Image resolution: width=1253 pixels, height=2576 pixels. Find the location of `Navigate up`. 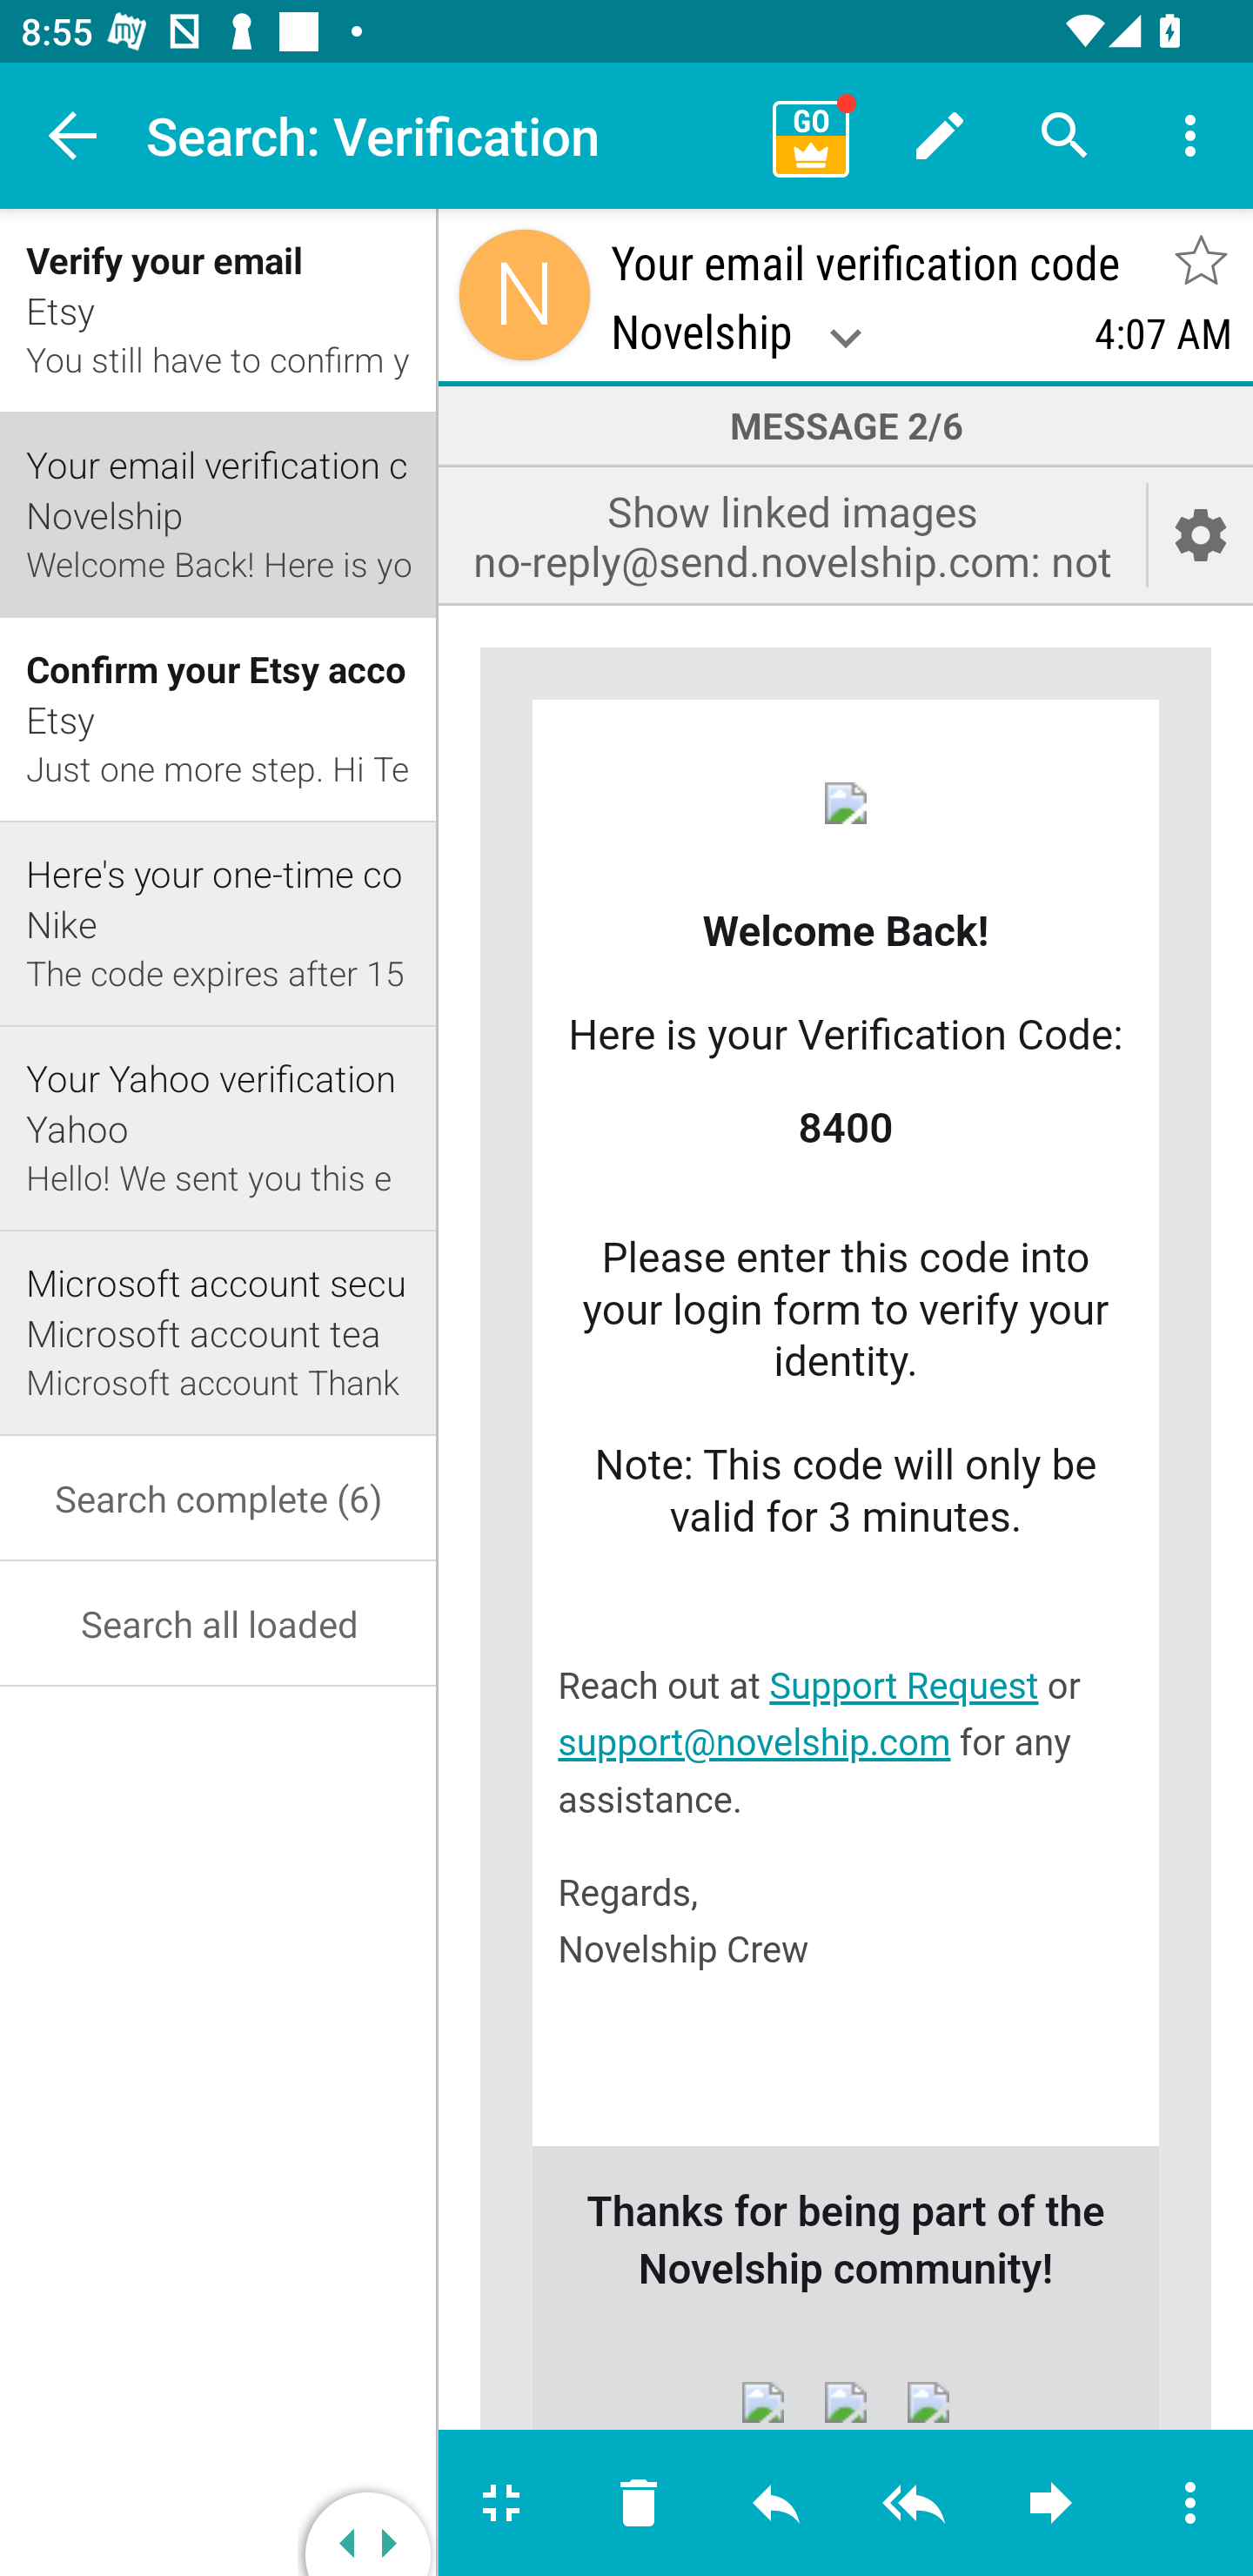

Navigate up is located at coordinates (73, 135).